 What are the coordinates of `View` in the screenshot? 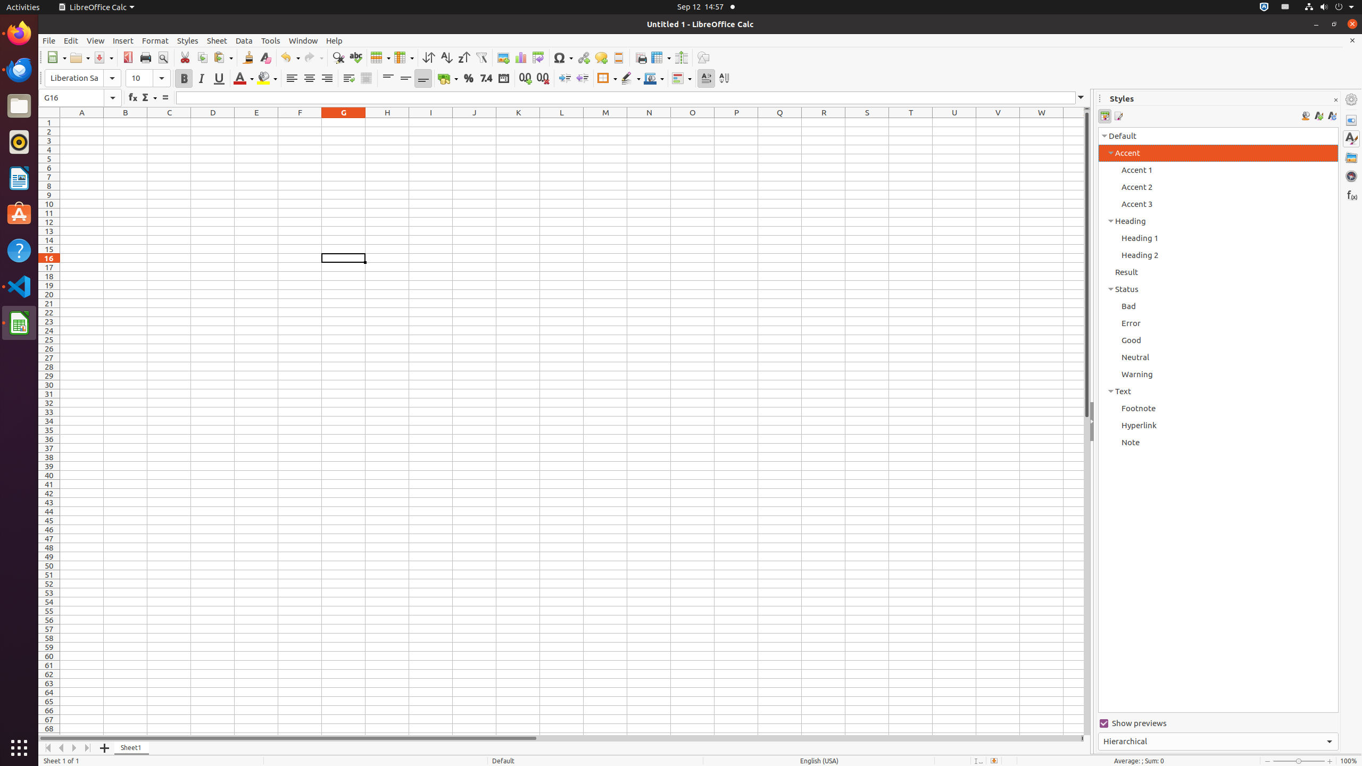 It's located at (96, 40).